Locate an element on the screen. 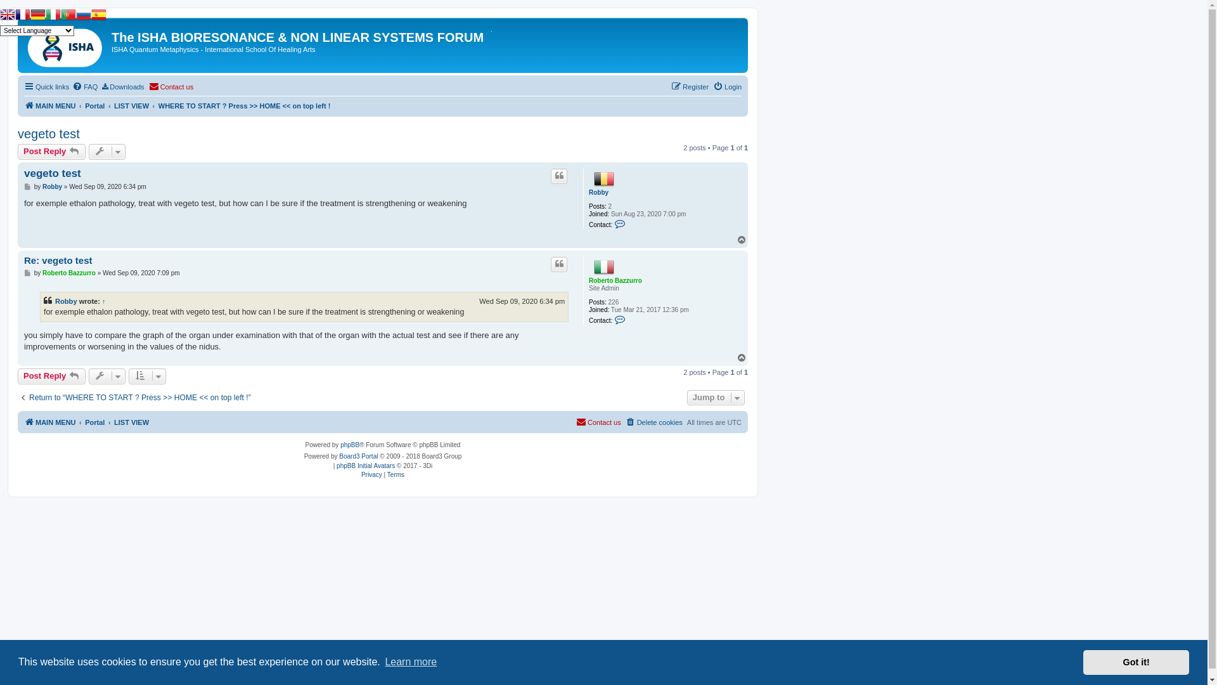 Image resolution: width=1217 pixels, height=685 pixels. vegeto test is located at coordinates (53, 174).